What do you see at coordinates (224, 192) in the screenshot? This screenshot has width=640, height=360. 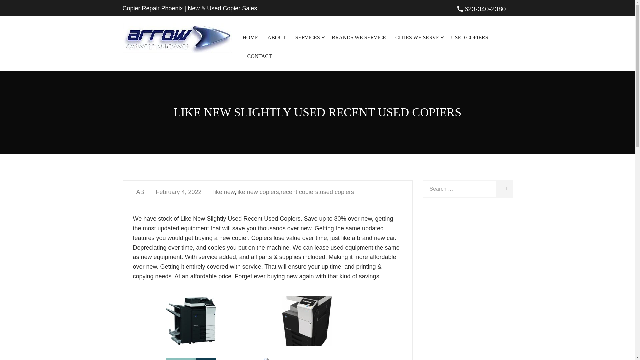 I see `like new` at bounding box center [224, 192].